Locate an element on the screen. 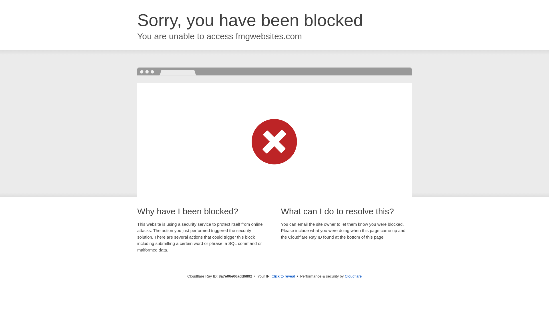  Cloudflare is located at coordinates (353, 276).